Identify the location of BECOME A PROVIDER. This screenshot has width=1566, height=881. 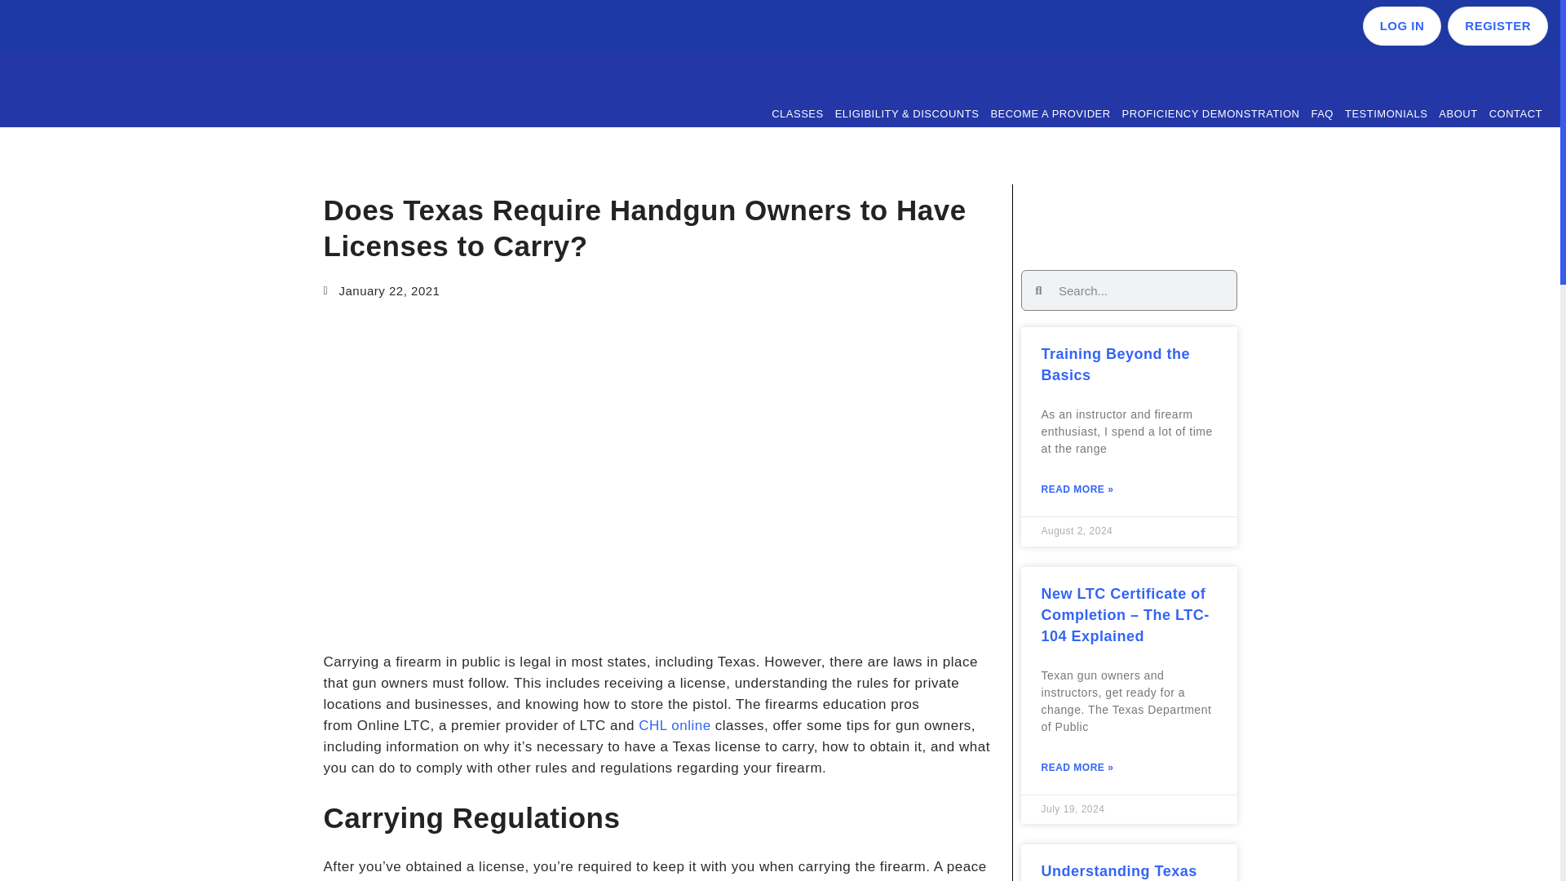
(1050, 114).